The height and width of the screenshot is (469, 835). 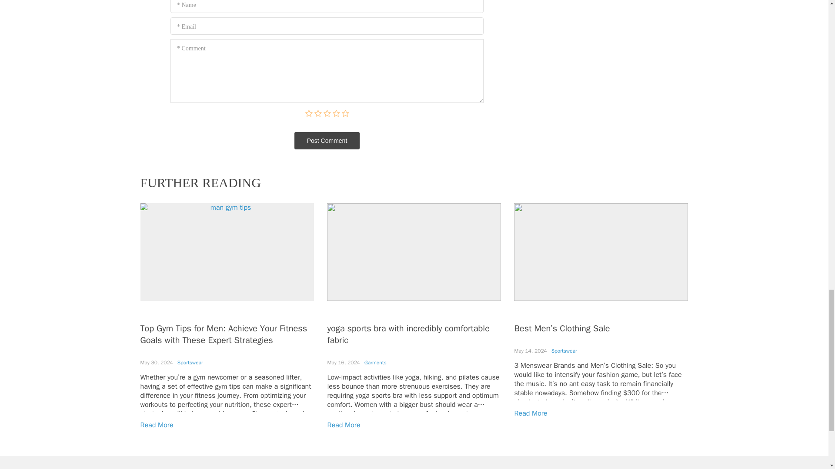 What do you see at coordinates (344, 425) in the screenshot?
I see `Read More` at bounding box center [344, 425].